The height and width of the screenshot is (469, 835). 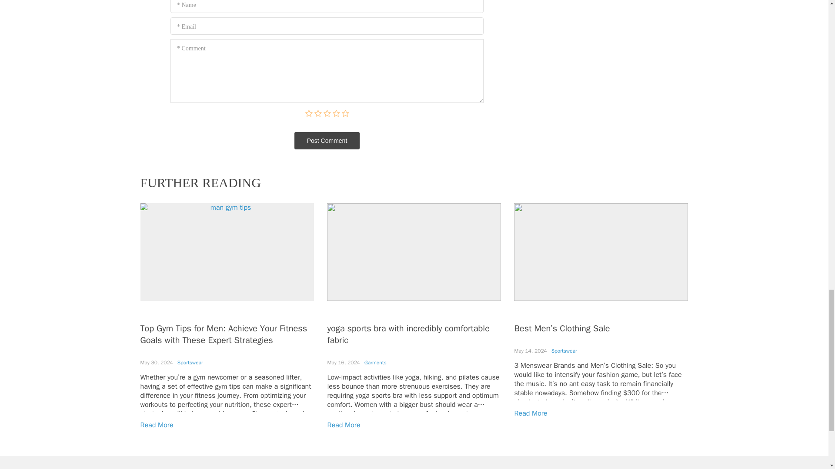 What do you see at coordinates (344, 425) in the screenshot?
I see `Read More` at bounding box center [344, 425].